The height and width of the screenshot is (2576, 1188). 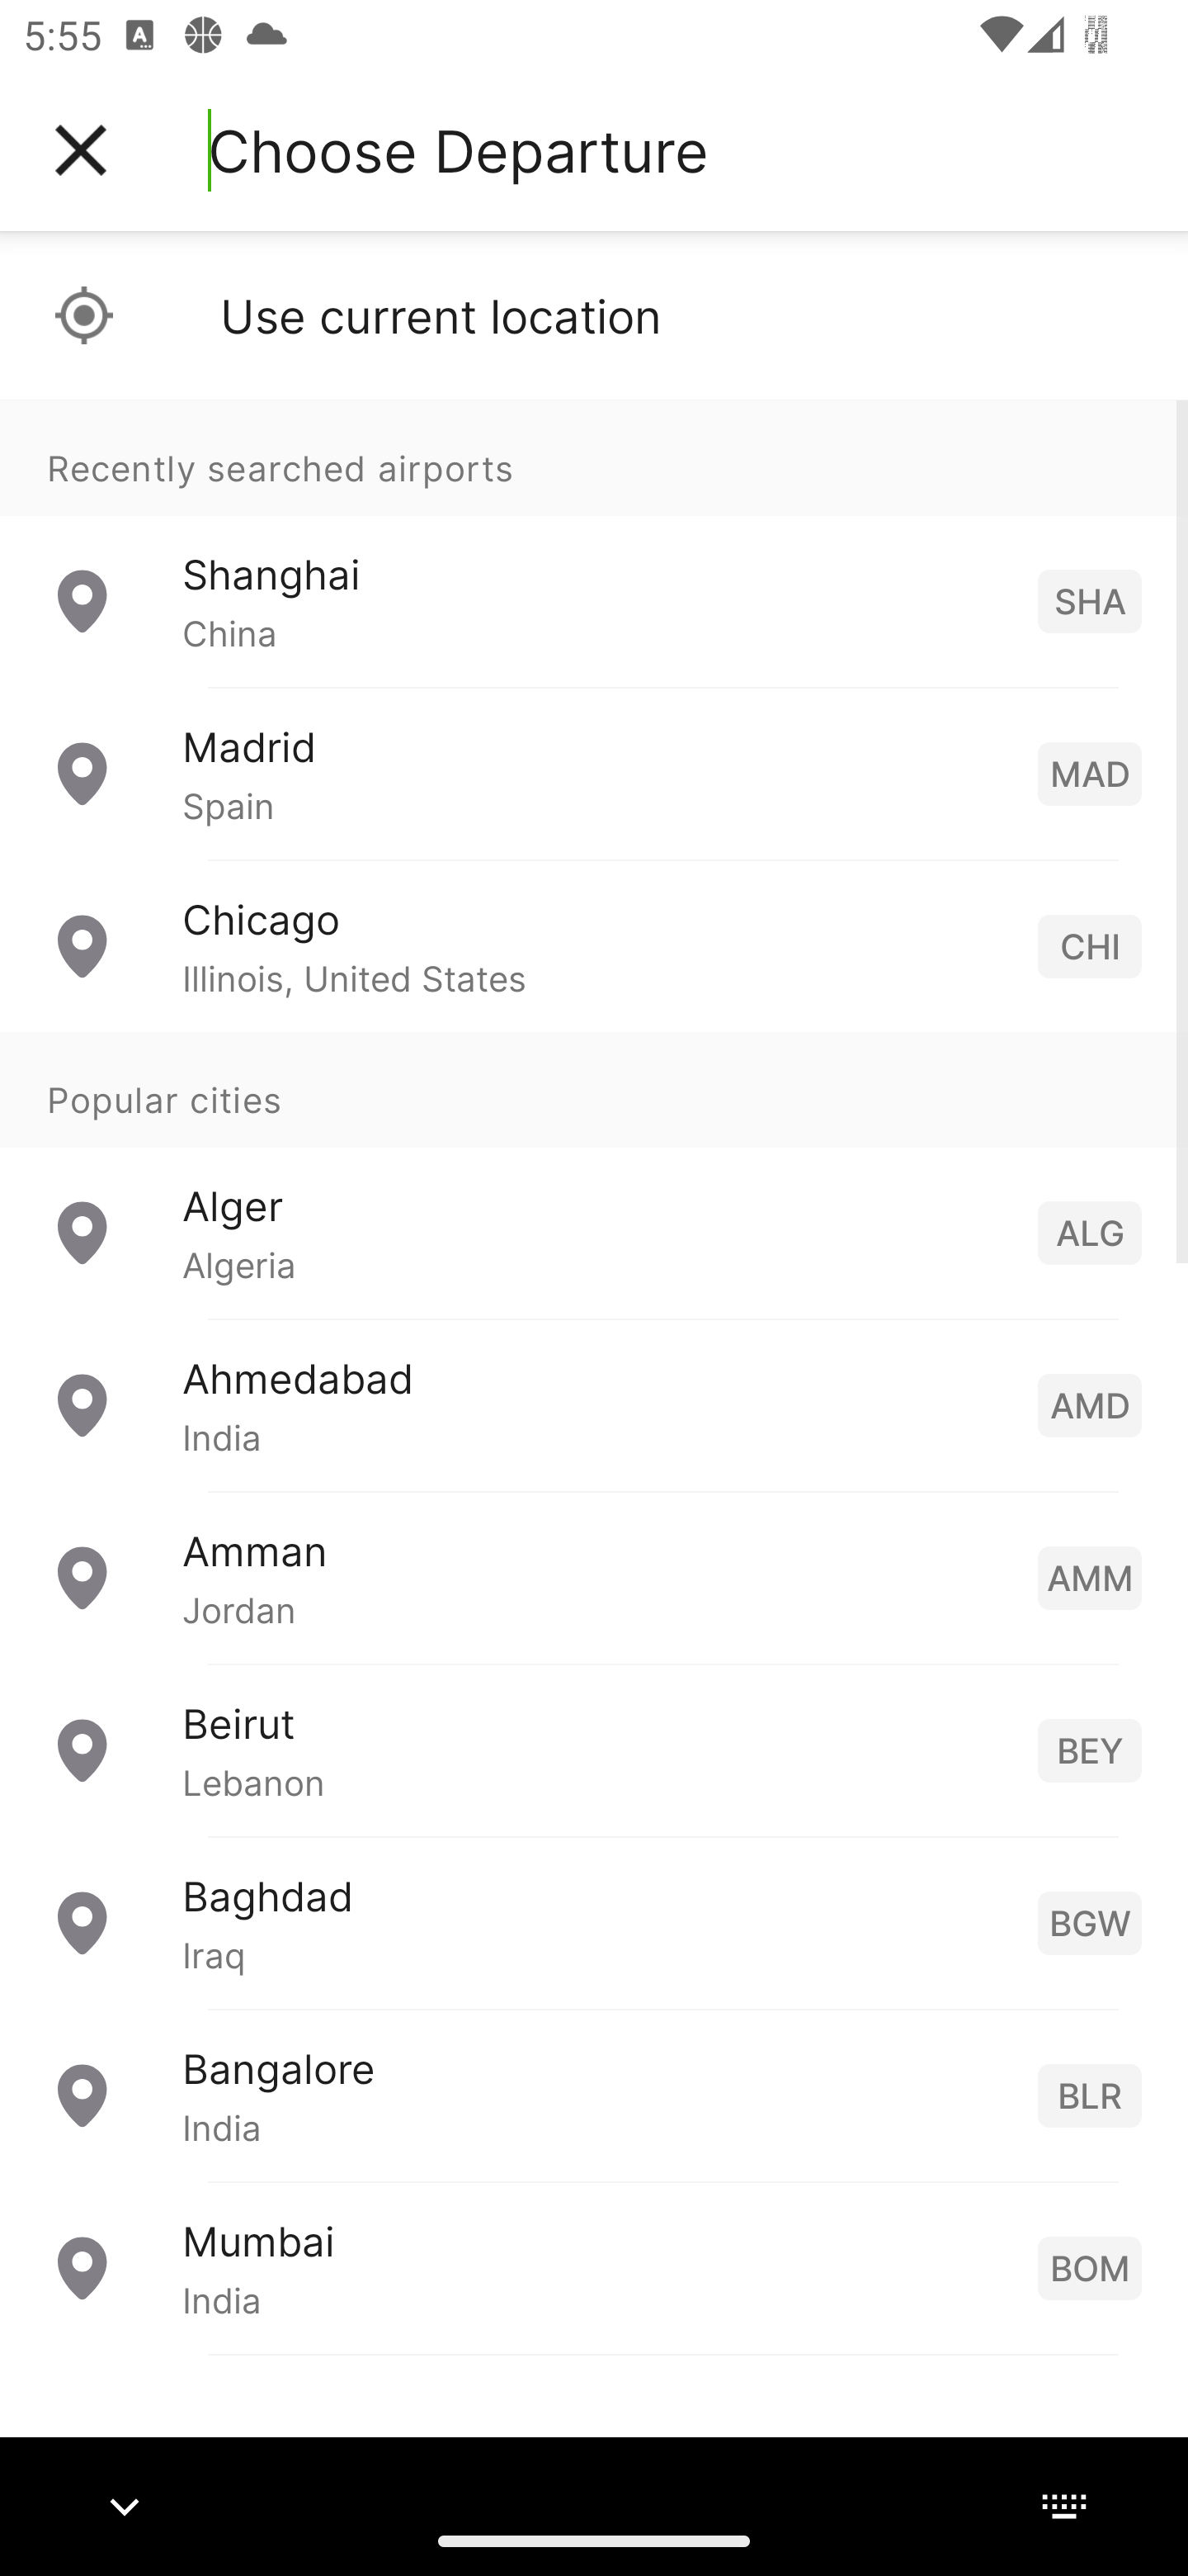 What do you see at coordinates (458, 150) in the screenshot?
I see `Choose Departure` at bounding box center [458, 150].